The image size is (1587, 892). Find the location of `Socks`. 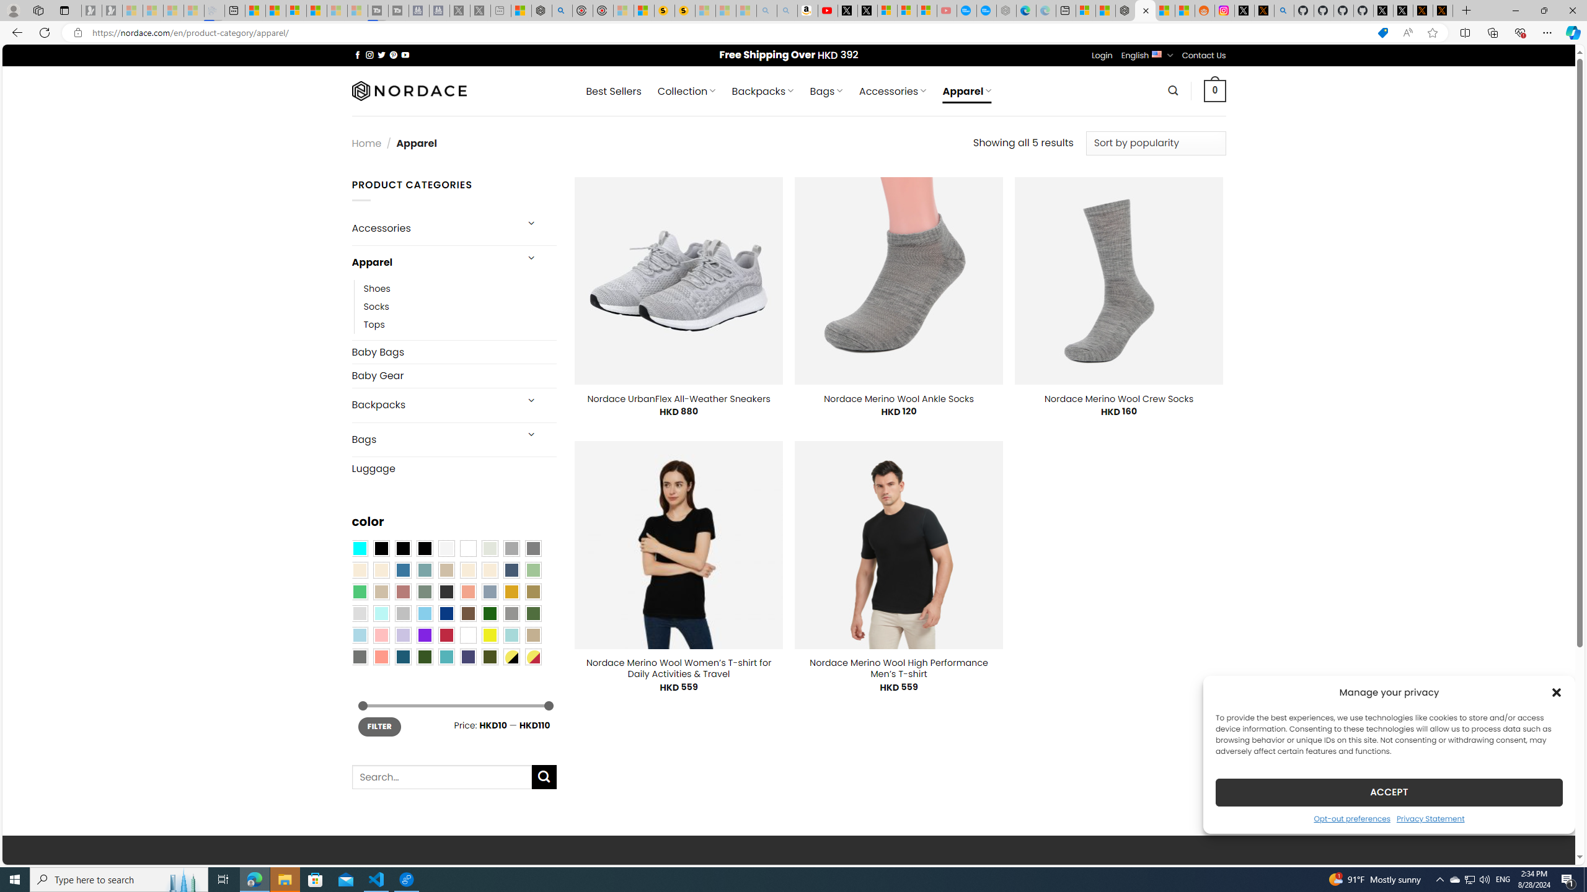

Socks is located at coordinates (460, 306).